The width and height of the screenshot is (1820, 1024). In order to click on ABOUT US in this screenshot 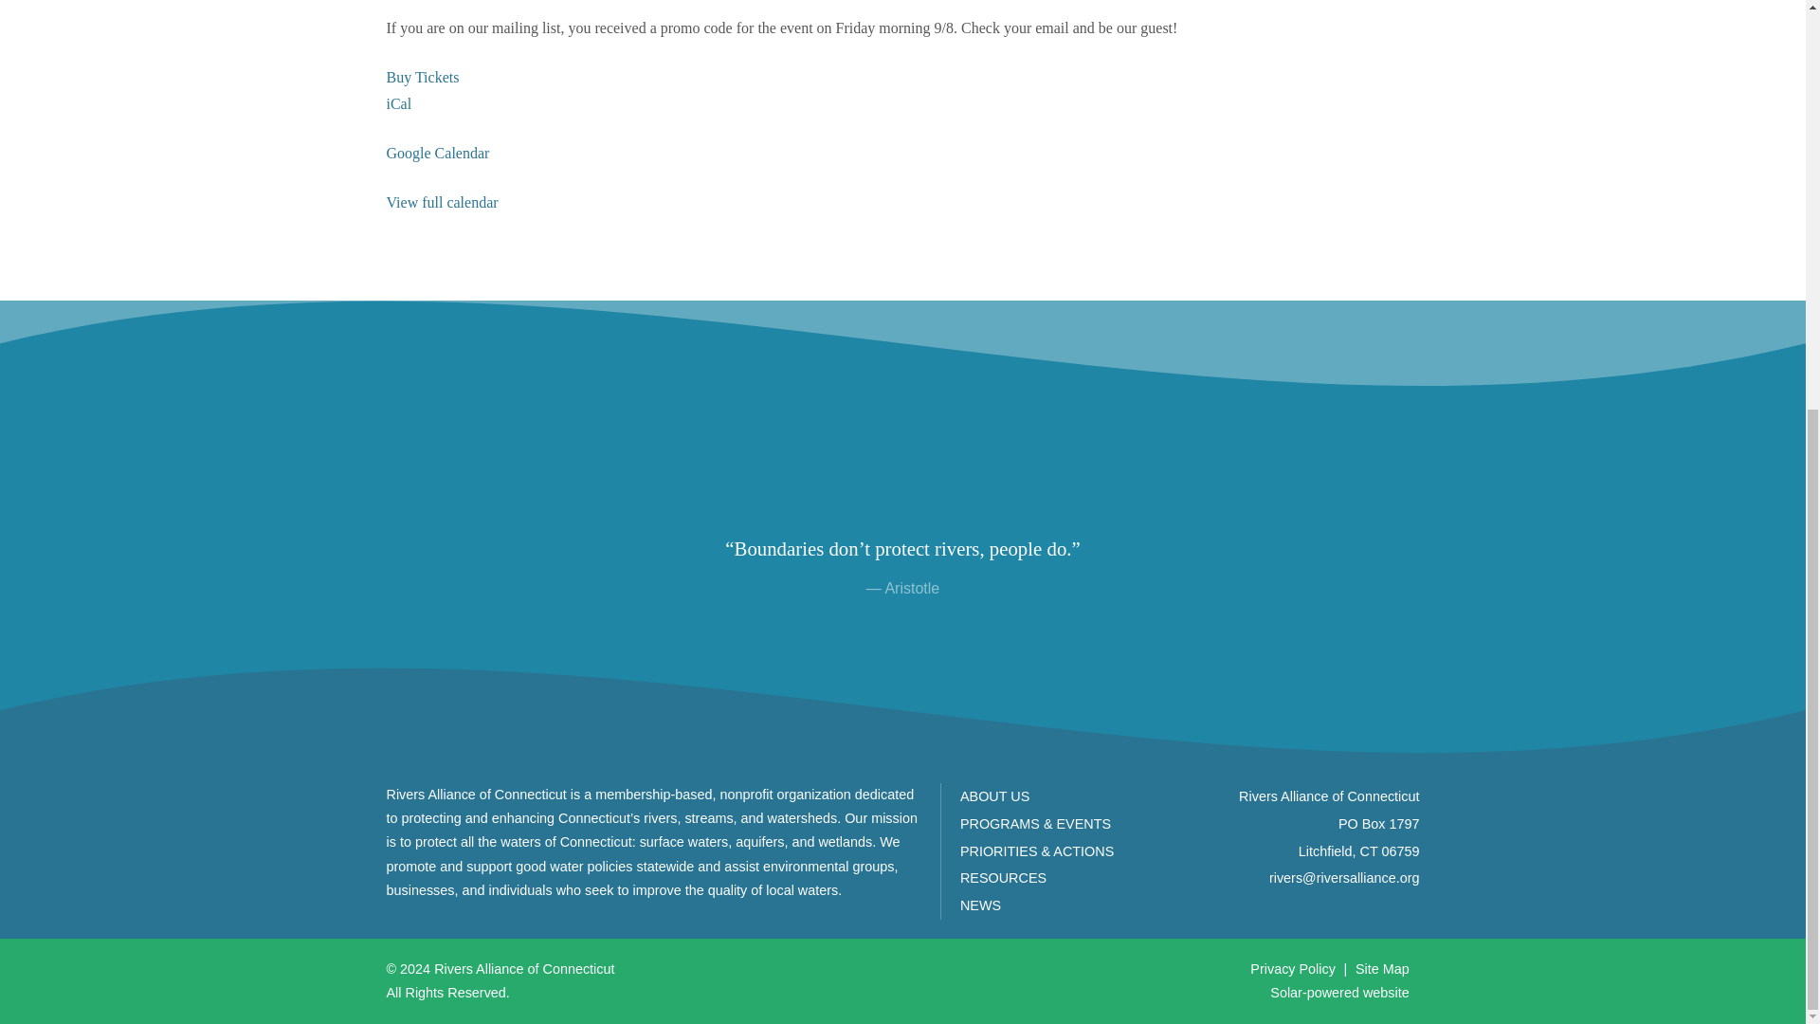, I will do `click(995, 795)`.